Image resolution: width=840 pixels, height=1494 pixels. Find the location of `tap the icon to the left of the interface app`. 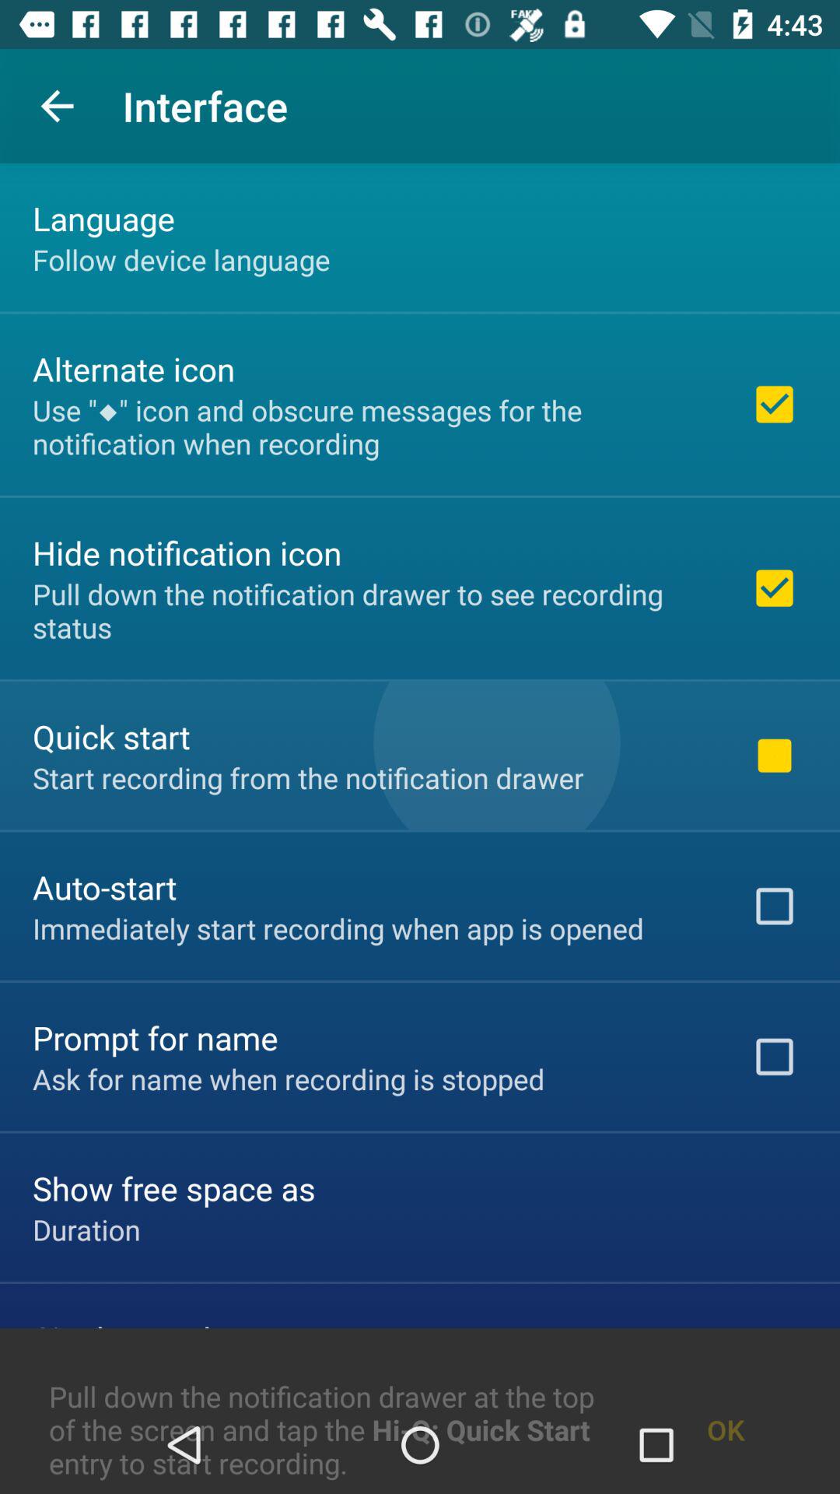

tap the icon to the left of the interface app is located at coordinates (57, 106).